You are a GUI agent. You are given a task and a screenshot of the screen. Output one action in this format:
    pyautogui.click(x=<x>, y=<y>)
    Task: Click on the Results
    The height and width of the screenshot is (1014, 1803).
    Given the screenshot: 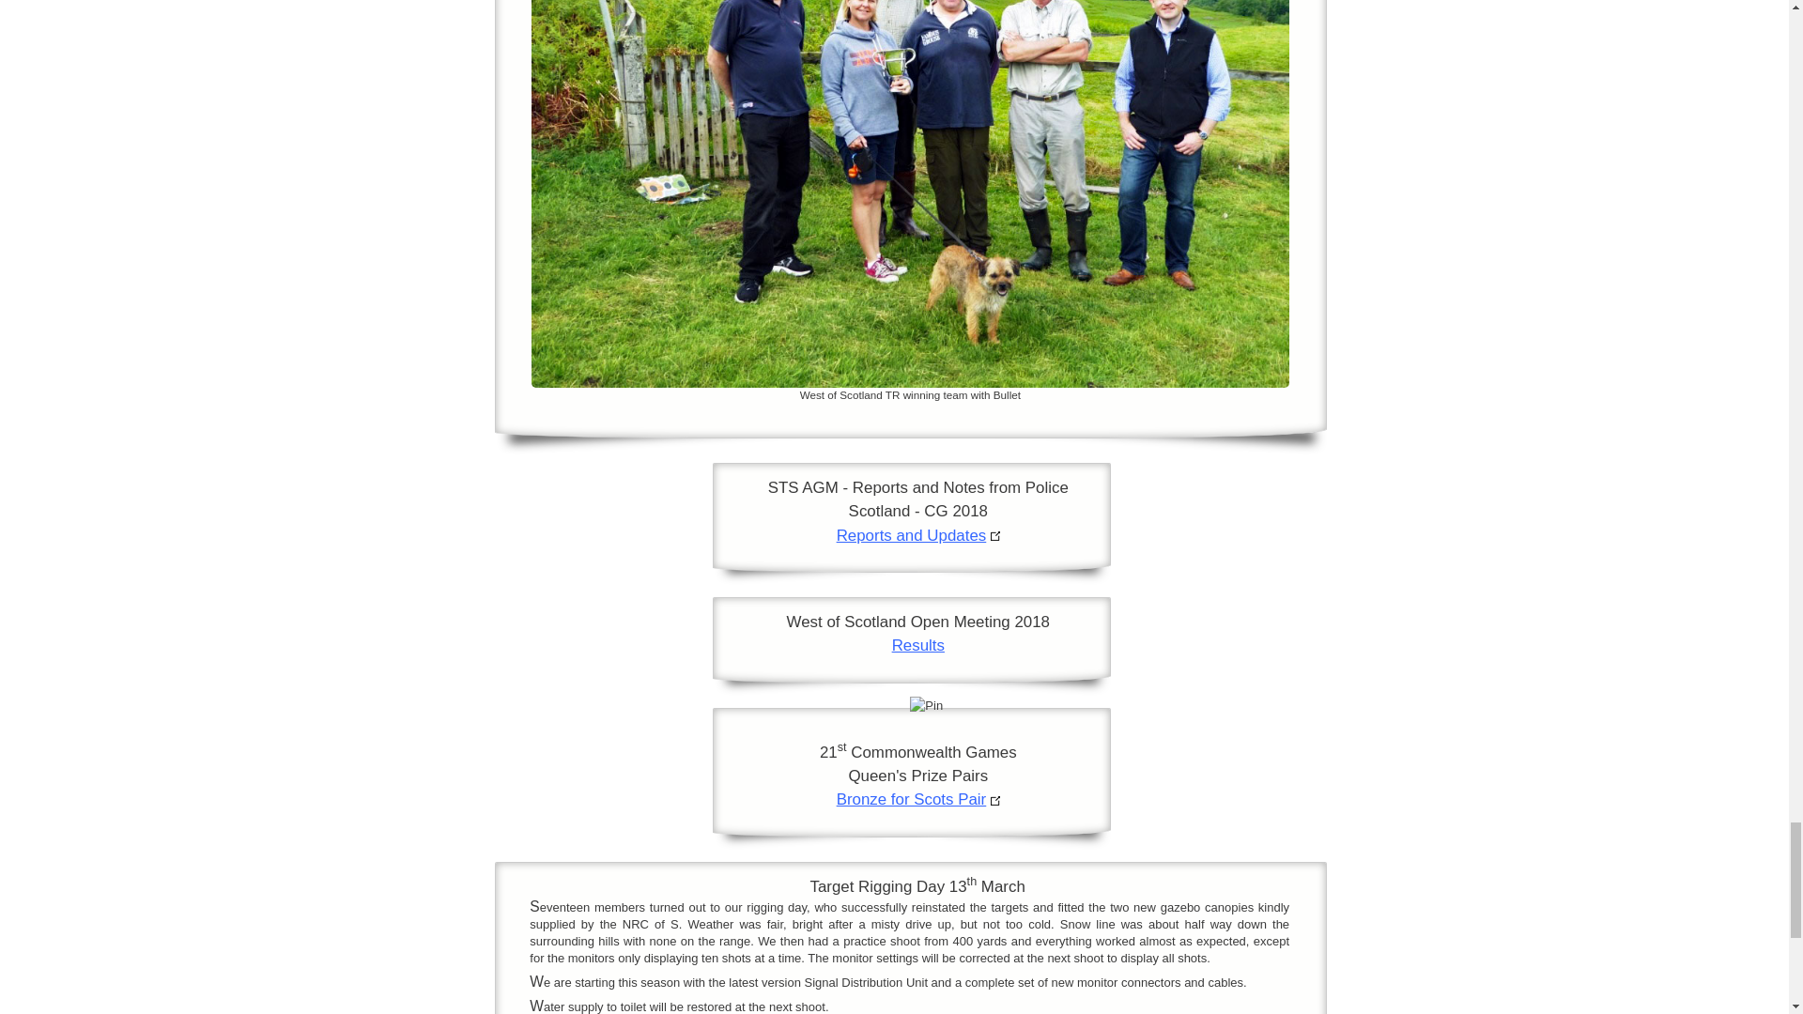 What is the action you would take?
    pyautogui.click(x=918, y=645)
    